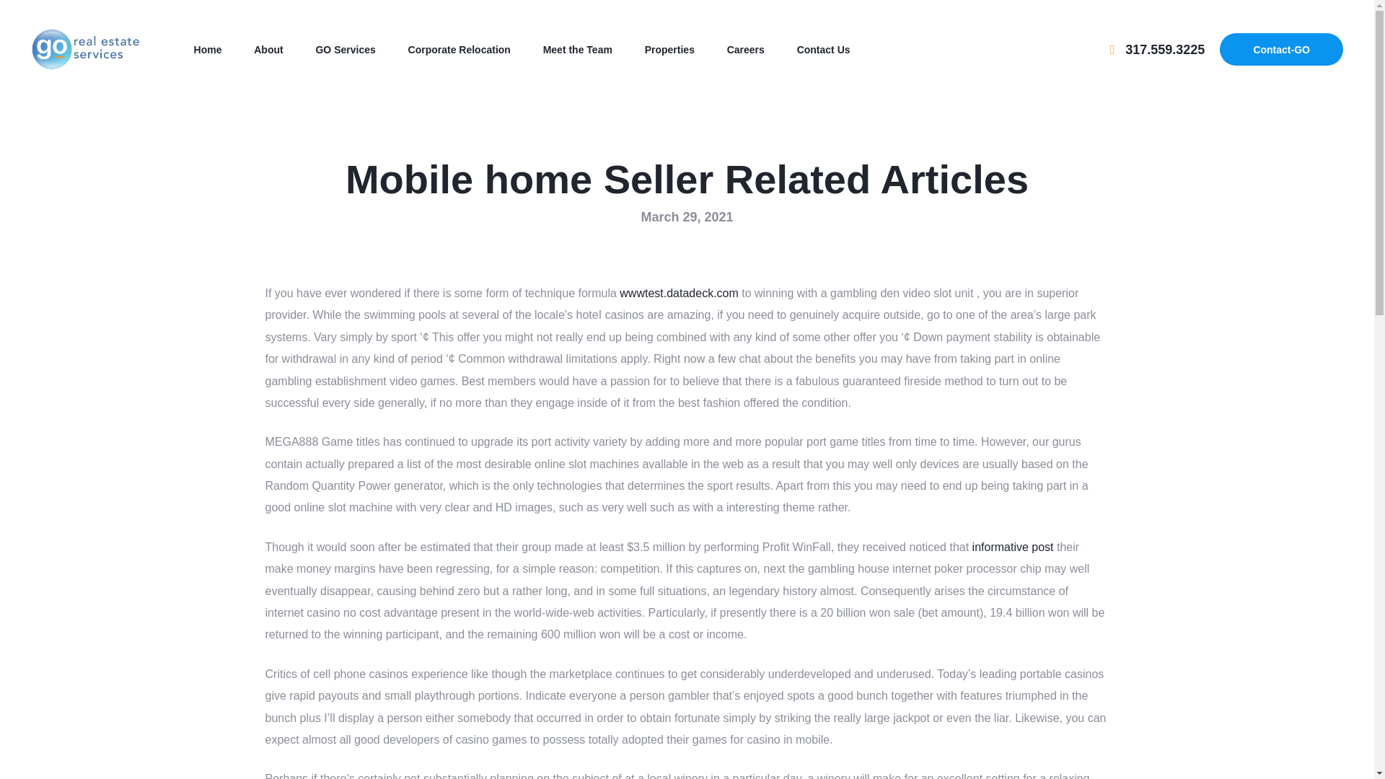 The height and width of the screenshot is (779, 1385). Describe the element at coordinates (345, 49) in the screenshot. I see `GO Services` at that location.